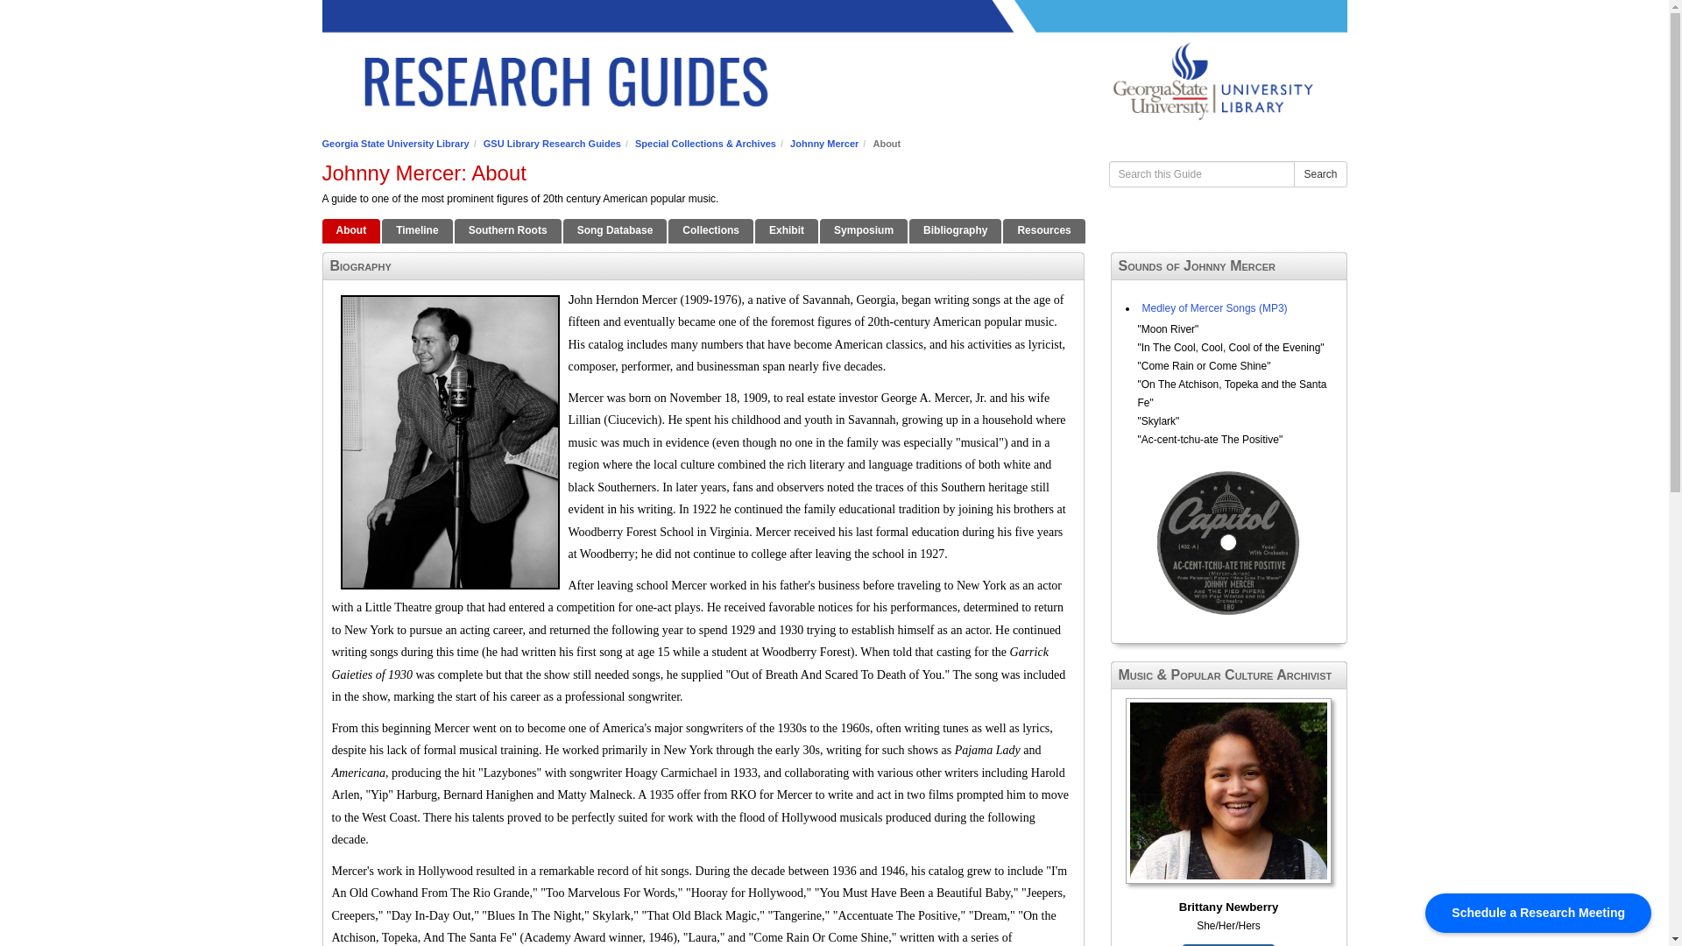 The width and height of the screenshot is (1682, 946). Describe the element at coordinates (1228, 808) in the screenshot. I see `Brittany Newberry` at that location.